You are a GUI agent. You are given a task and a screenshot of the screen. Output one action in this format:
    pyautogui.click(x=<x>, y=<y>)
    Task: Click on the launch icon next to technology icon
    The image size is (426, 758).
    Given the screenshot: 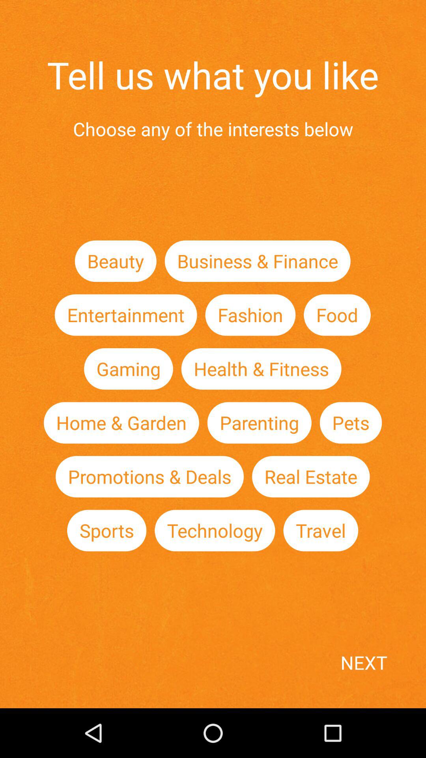 What is the action you would take?
    pyautogui.click(x=106, y=531)
    